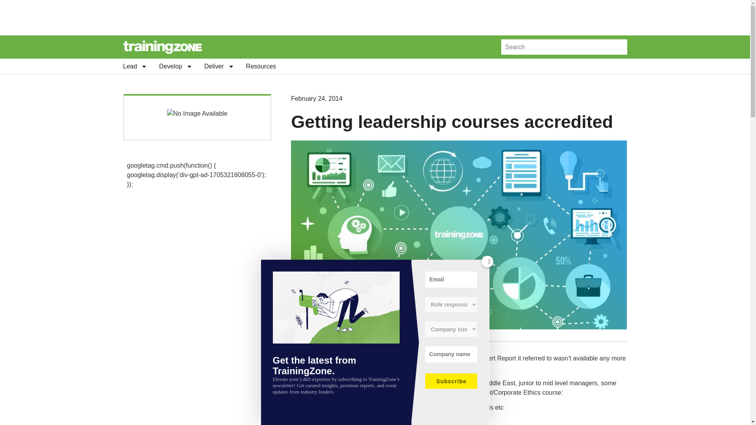  I want to click on Develop, so click(176, 66).